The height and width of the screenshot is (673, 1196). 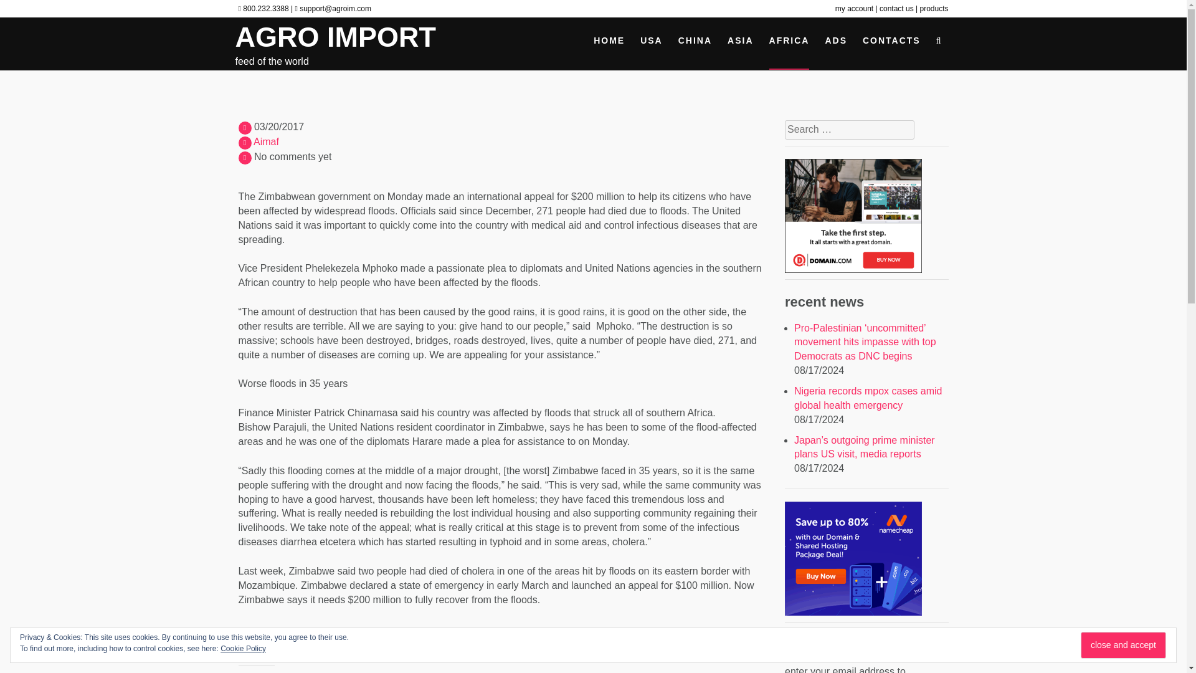 I want to click on my account, so click(x=855, y=8).